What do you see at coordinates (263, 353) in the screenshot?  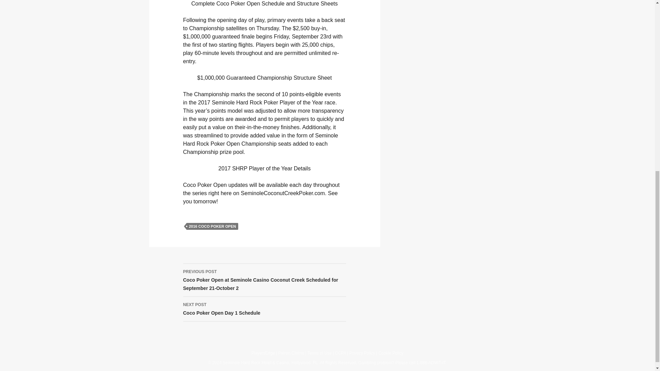 I see `PlayersEdge` at bounding box center [263, 353].